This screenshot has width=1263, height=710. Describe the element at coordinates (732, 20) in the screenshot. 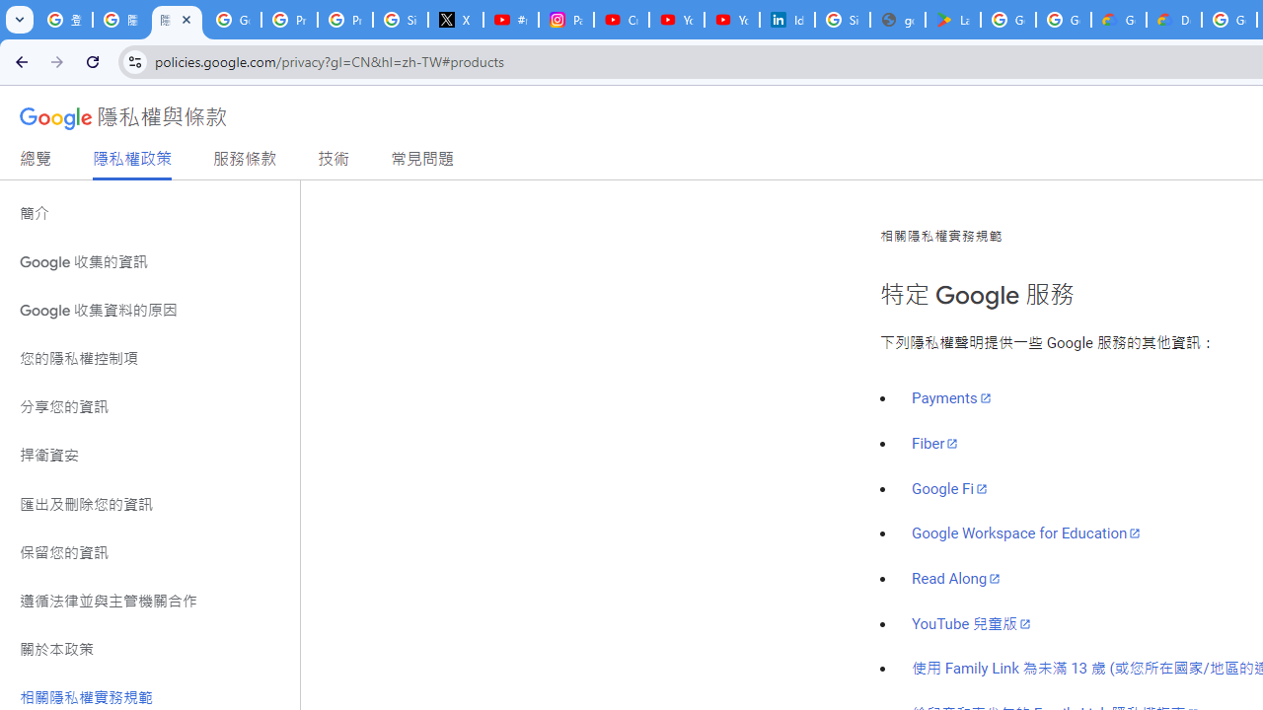

I see `YouTube Culture & Trends - YouTube Top 10, 2021` at that location.